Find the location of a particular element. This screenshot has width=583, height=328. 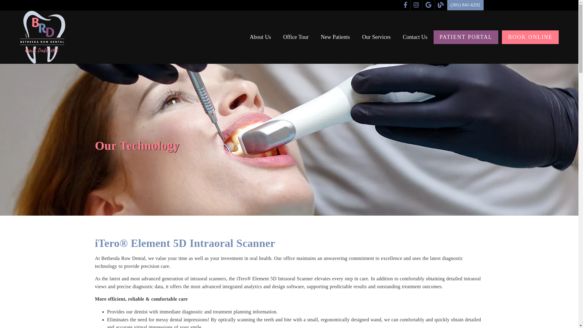

About Us is located at coordinates (260, 37).